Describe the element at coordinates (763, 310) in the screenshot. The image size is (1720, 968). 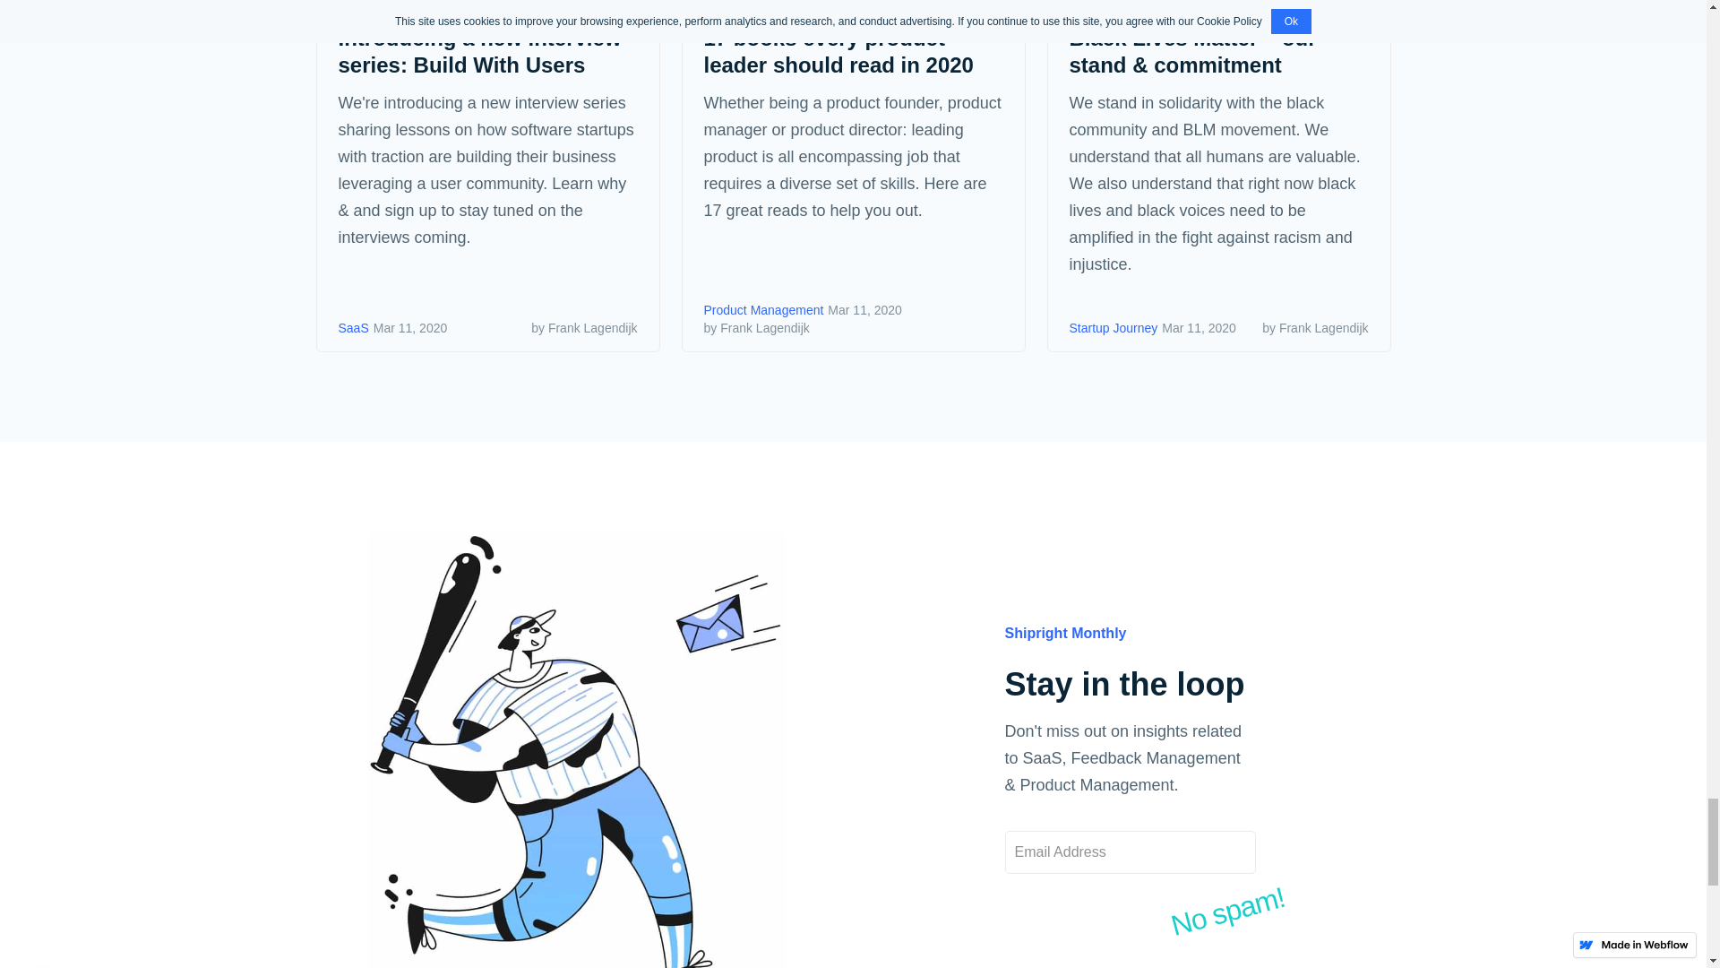
I see `Product Management` at that location.